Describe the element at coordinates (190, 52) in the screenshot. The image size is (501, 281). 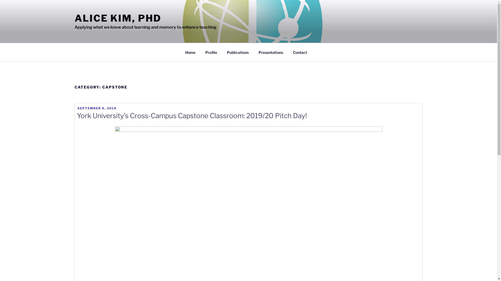
I see `Home` at that location.